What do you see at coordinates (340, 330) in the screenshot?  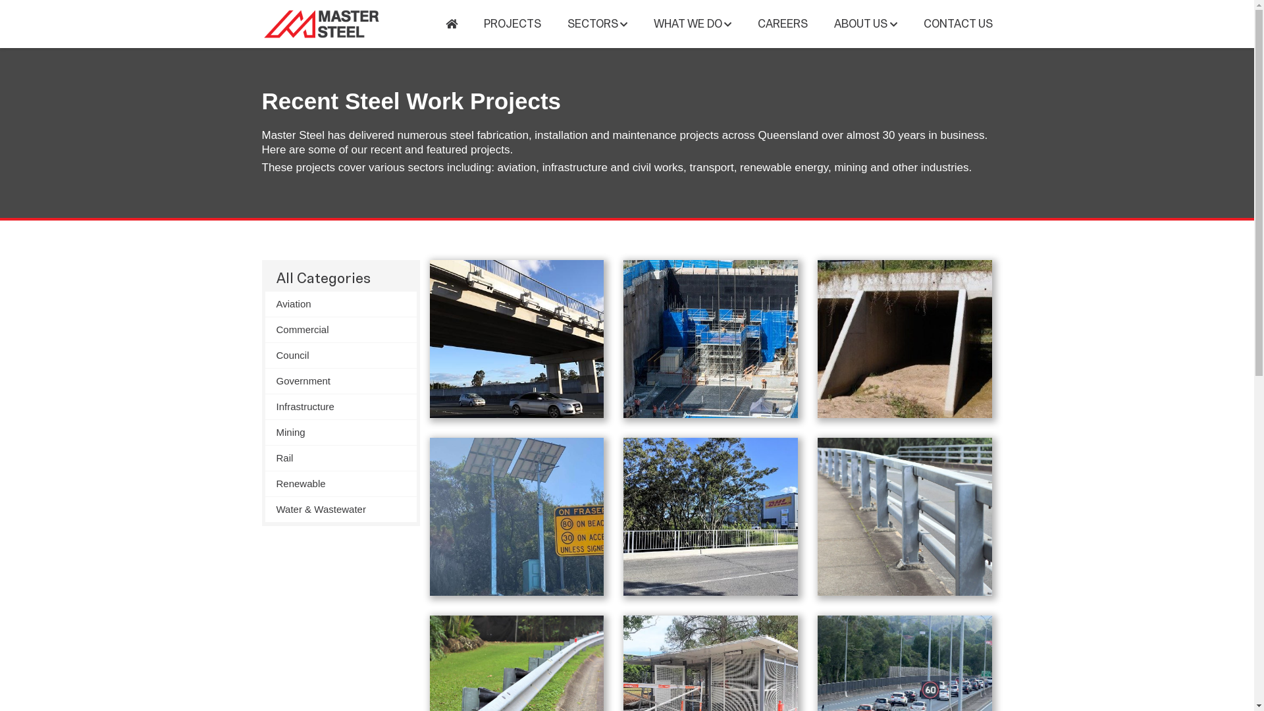 I see `Commercial` at bounding box center [340, 330].